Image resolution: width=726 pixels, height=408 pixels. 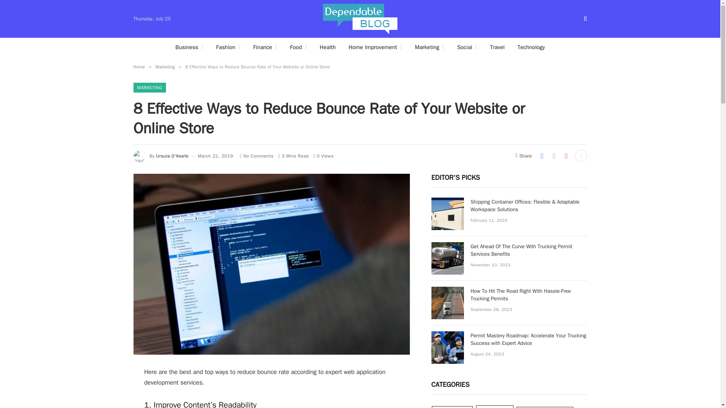 What do you see at coordinates (467, 47) in the screenshot?
I see `Social` at bounding box center [467, 47].